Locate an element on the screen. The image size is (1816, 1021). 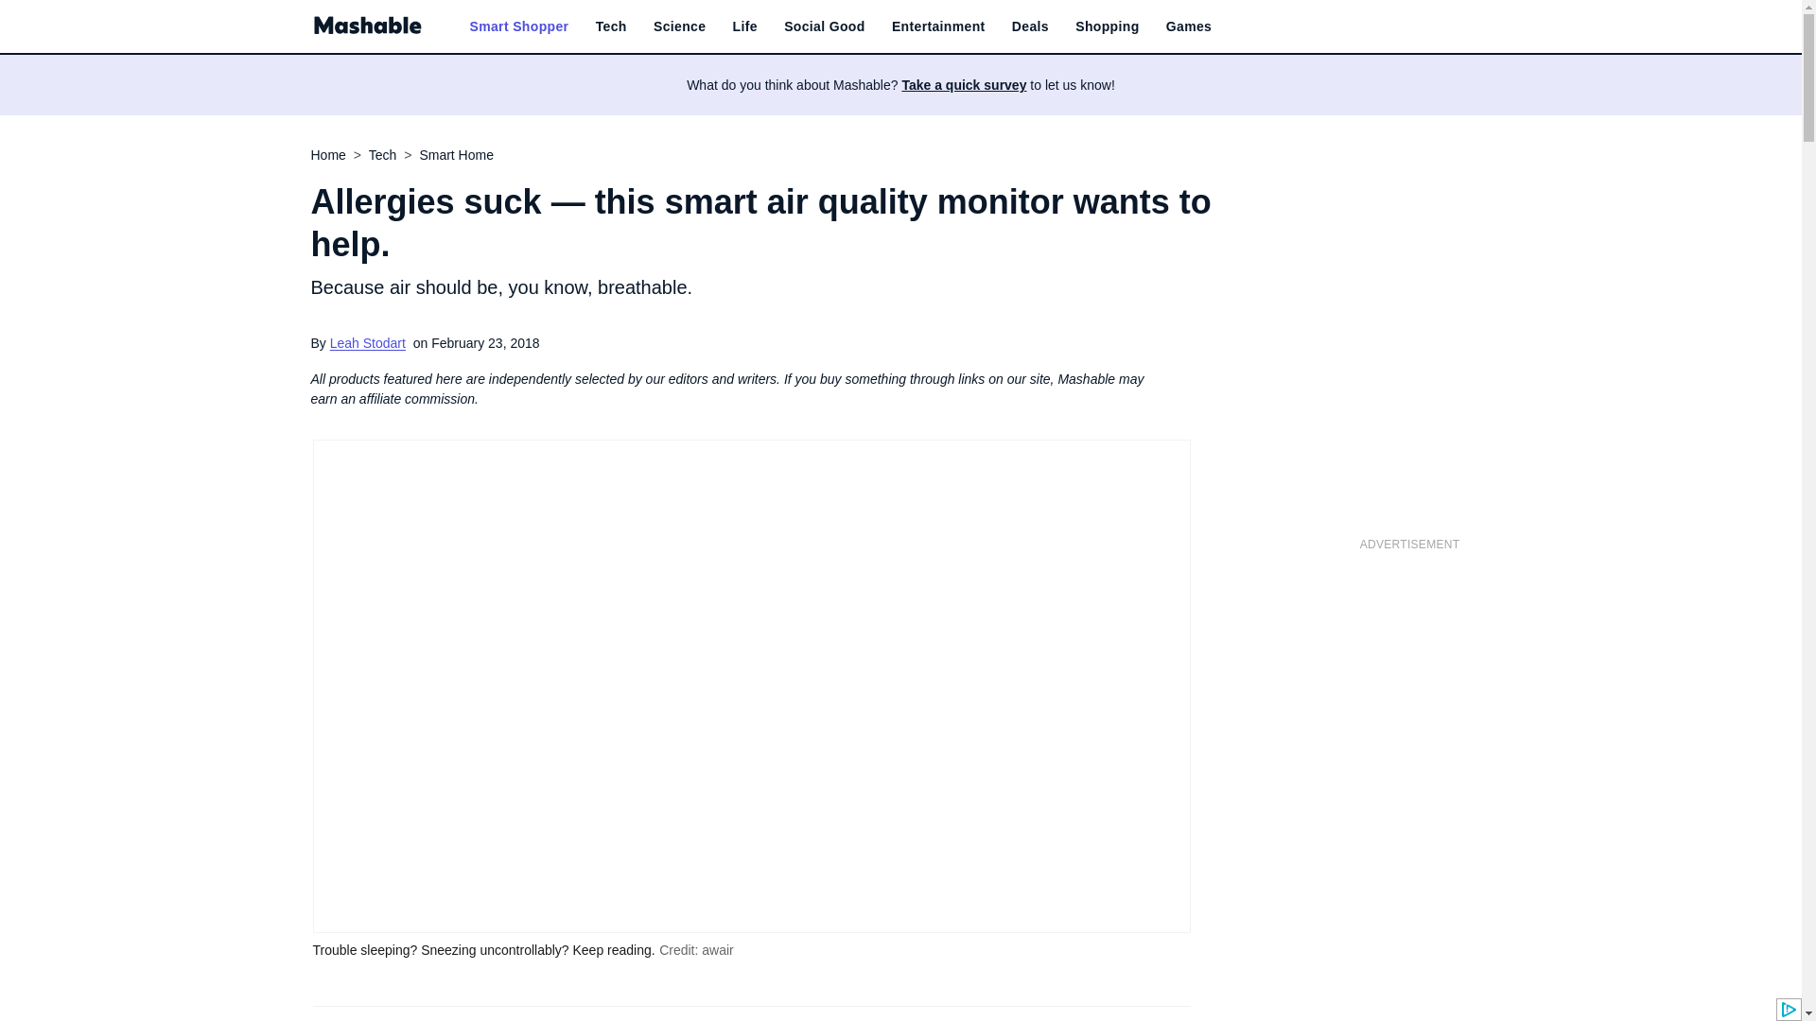
Shopping is located at coordinates (1107, 26).